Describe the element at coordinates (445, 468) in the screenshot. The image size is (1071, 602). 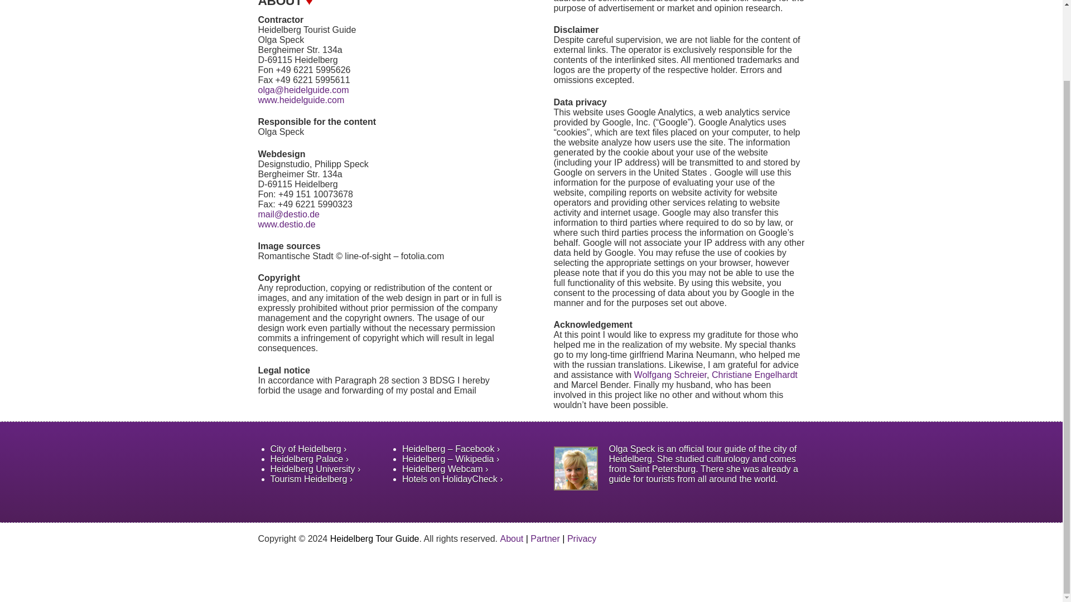
I see `Heidelberg Webcam` at that location.